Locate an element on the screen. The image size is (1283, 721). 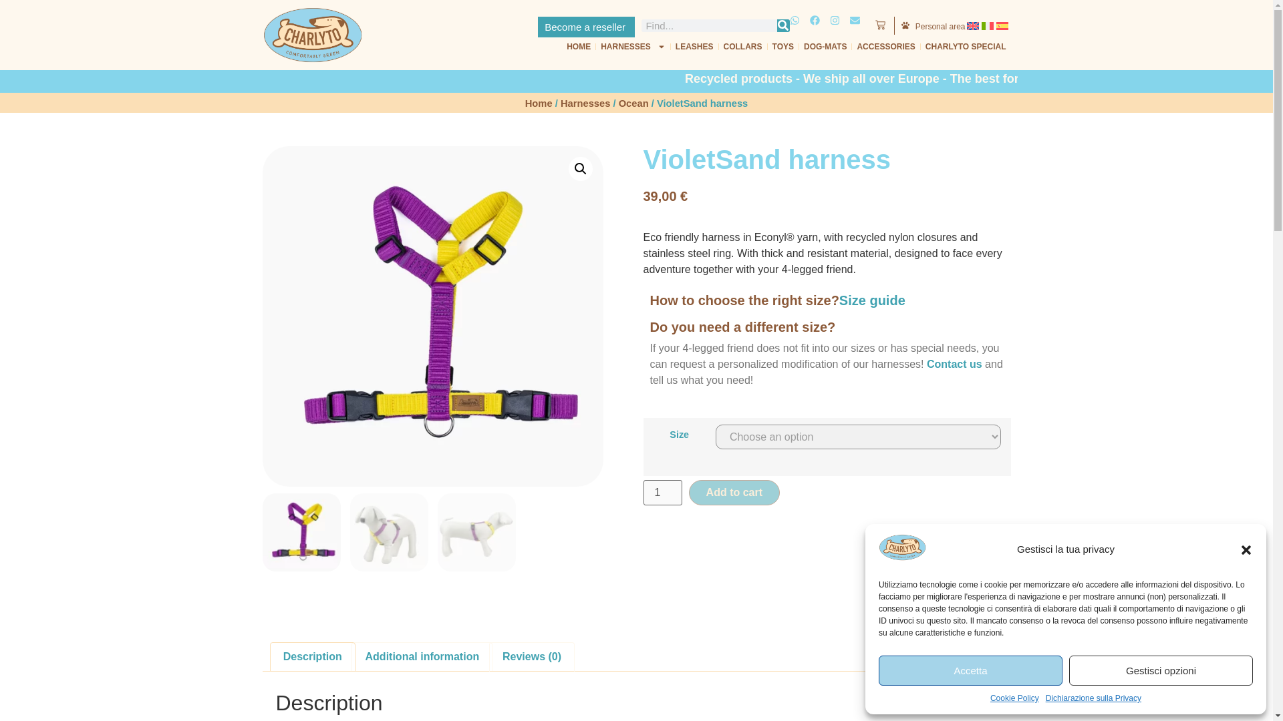
Cookie Policy is located at coordinates (1014, 698).